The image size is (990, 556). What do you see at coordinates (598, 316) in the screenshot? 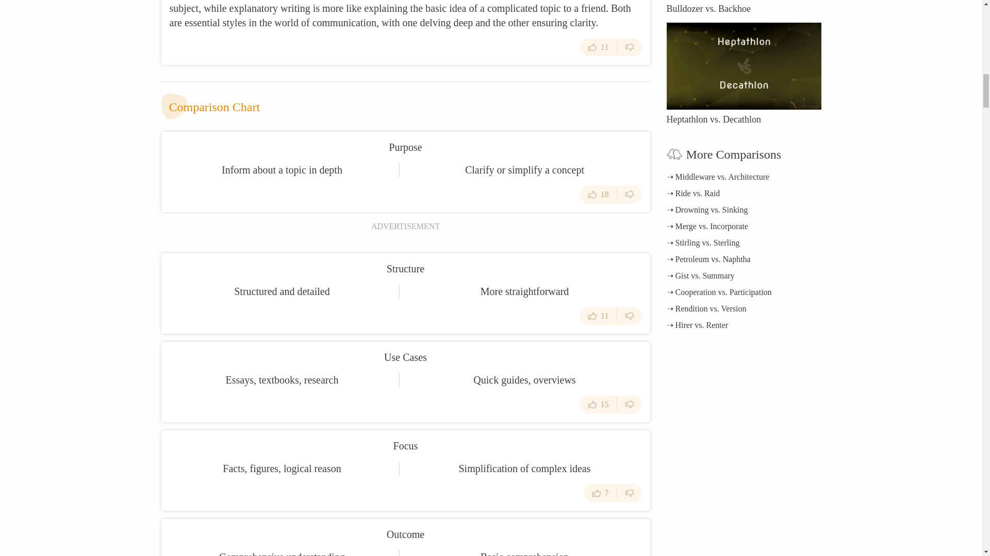
I see `11` at bounding box center [598, 316].